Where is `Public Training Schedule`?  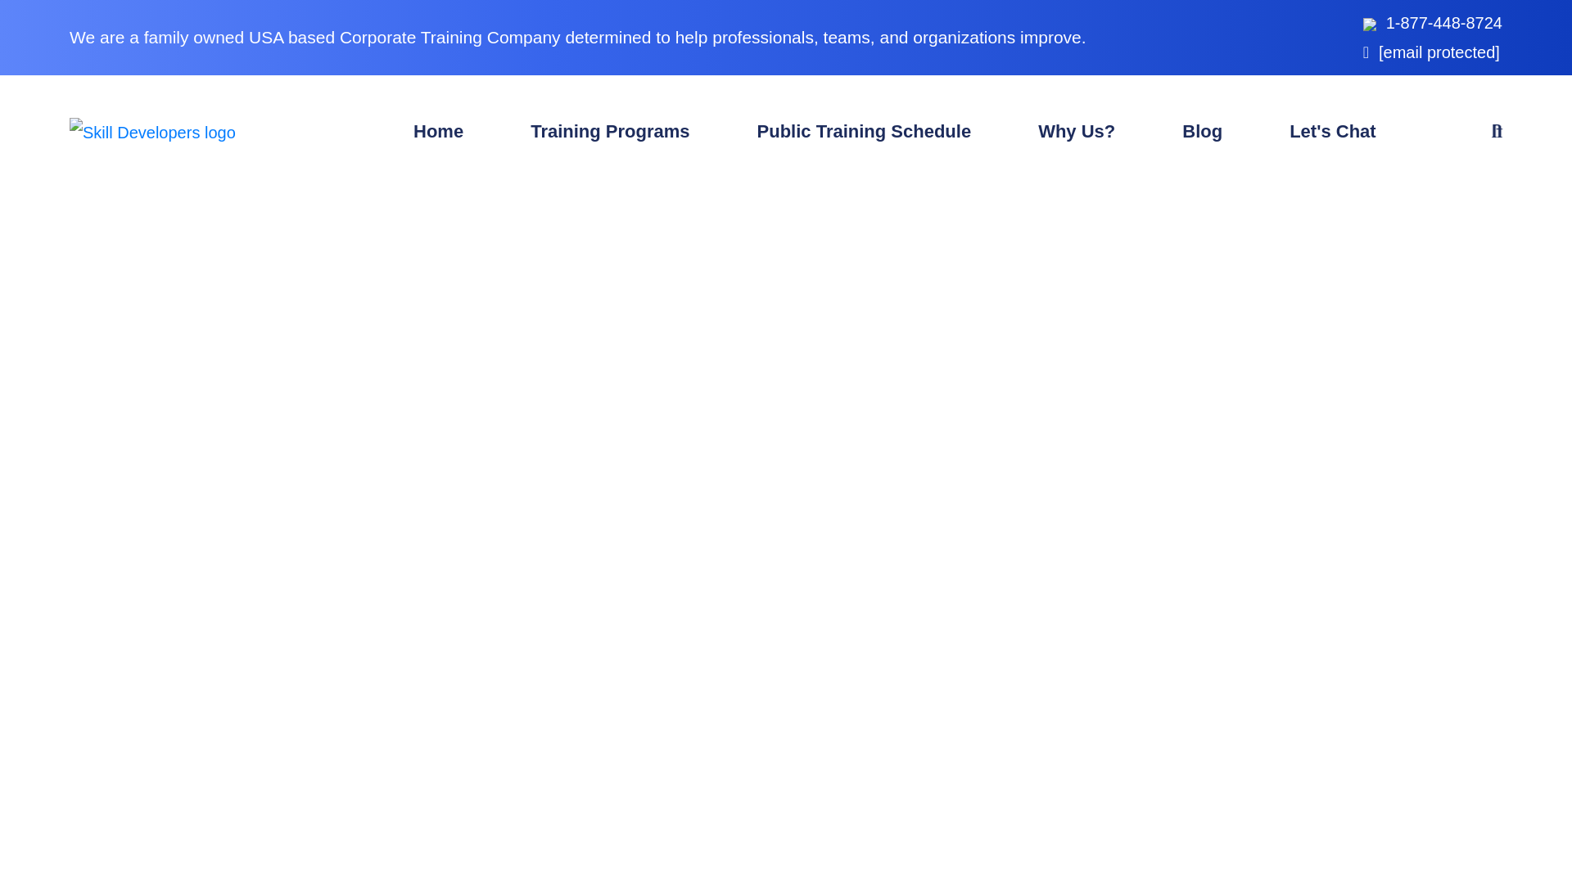
Public Training Schedule is located at coordinates (865, 131).